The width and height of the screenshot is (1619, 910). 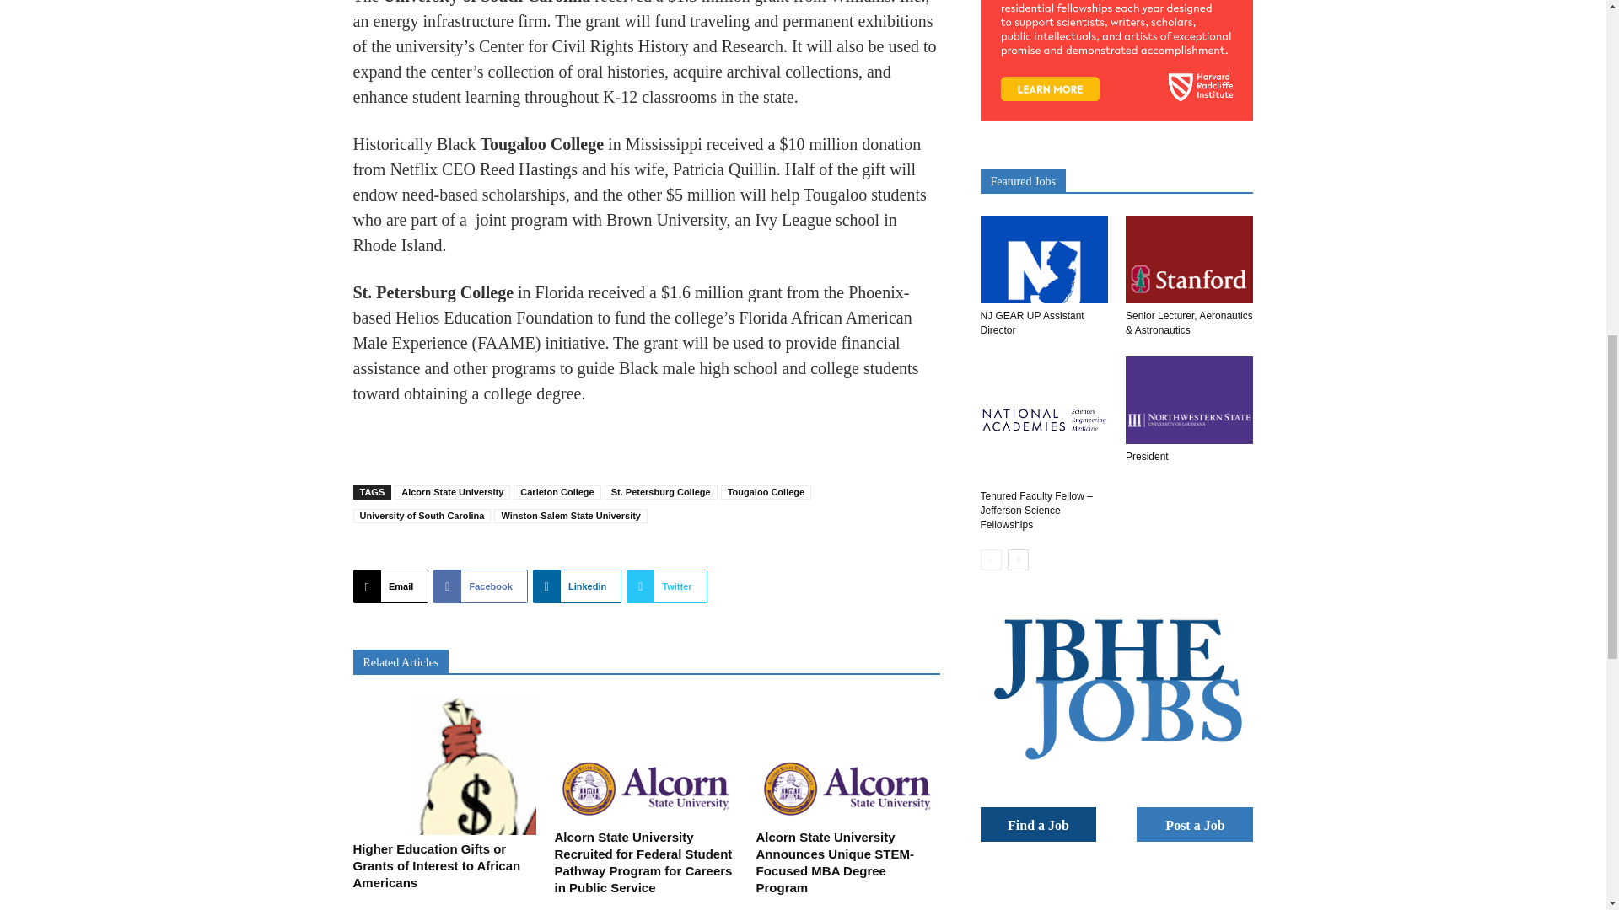 I want to click on University of South Carolina, so click(x=422, y=516).